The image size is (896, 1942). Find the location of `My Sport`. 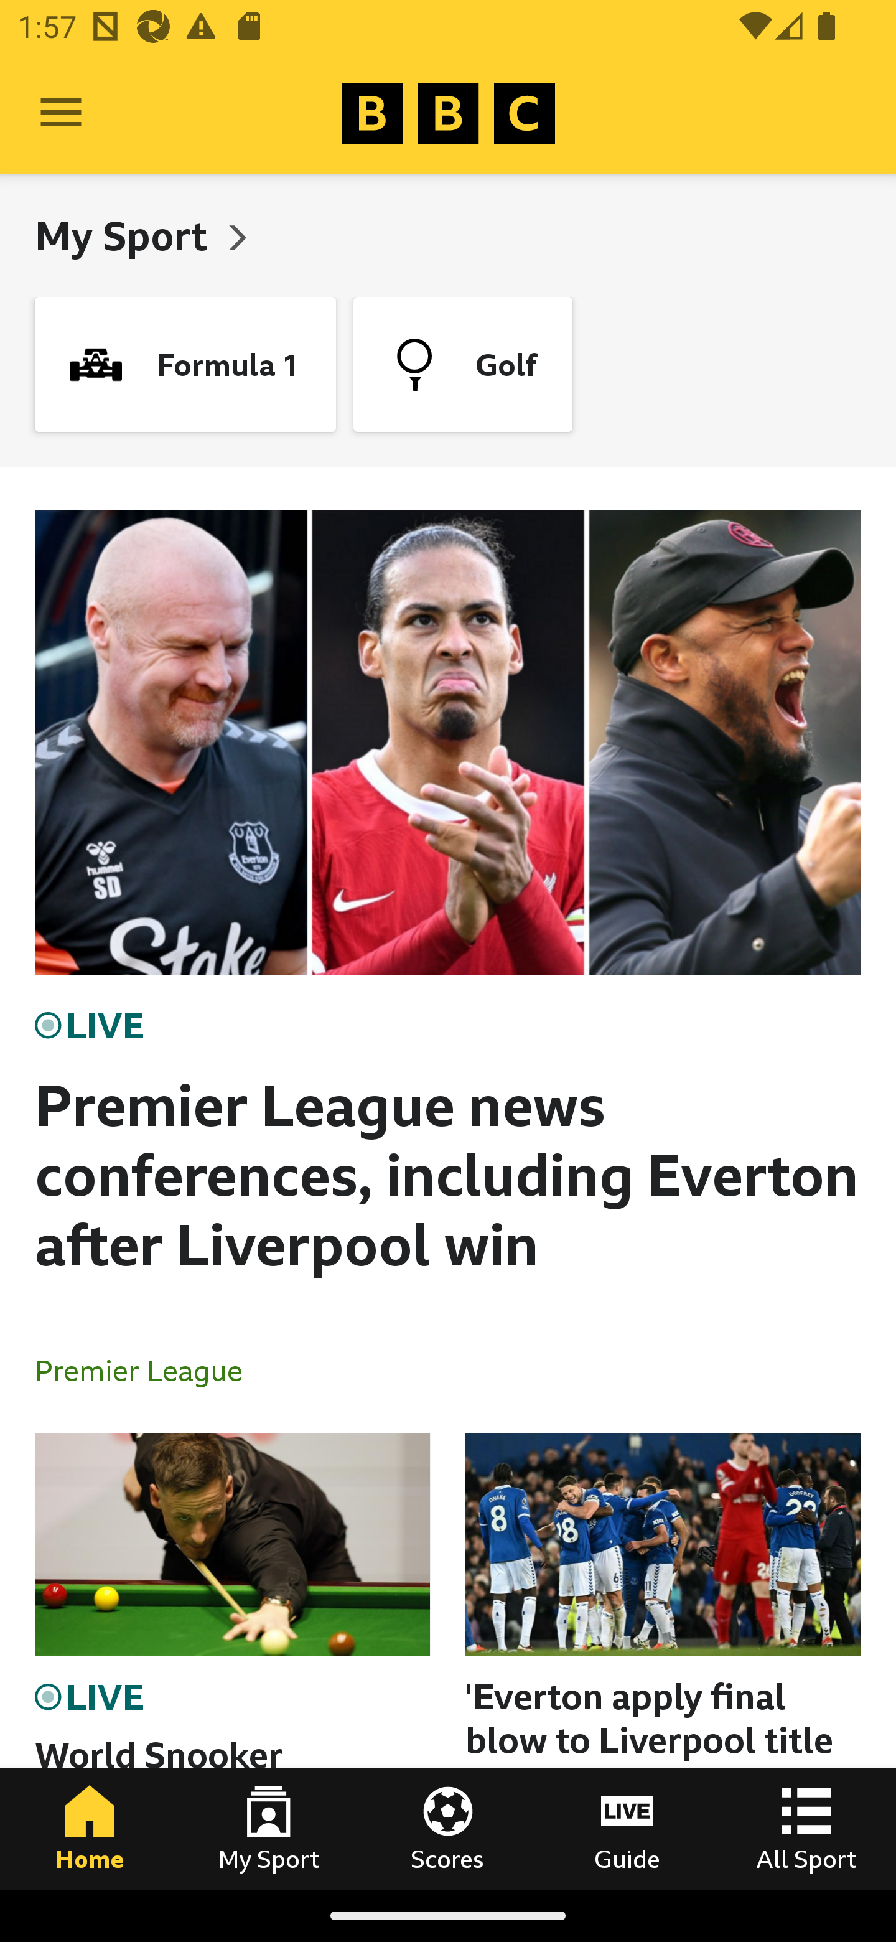

My Sport is located at coordinates (269, 1828).